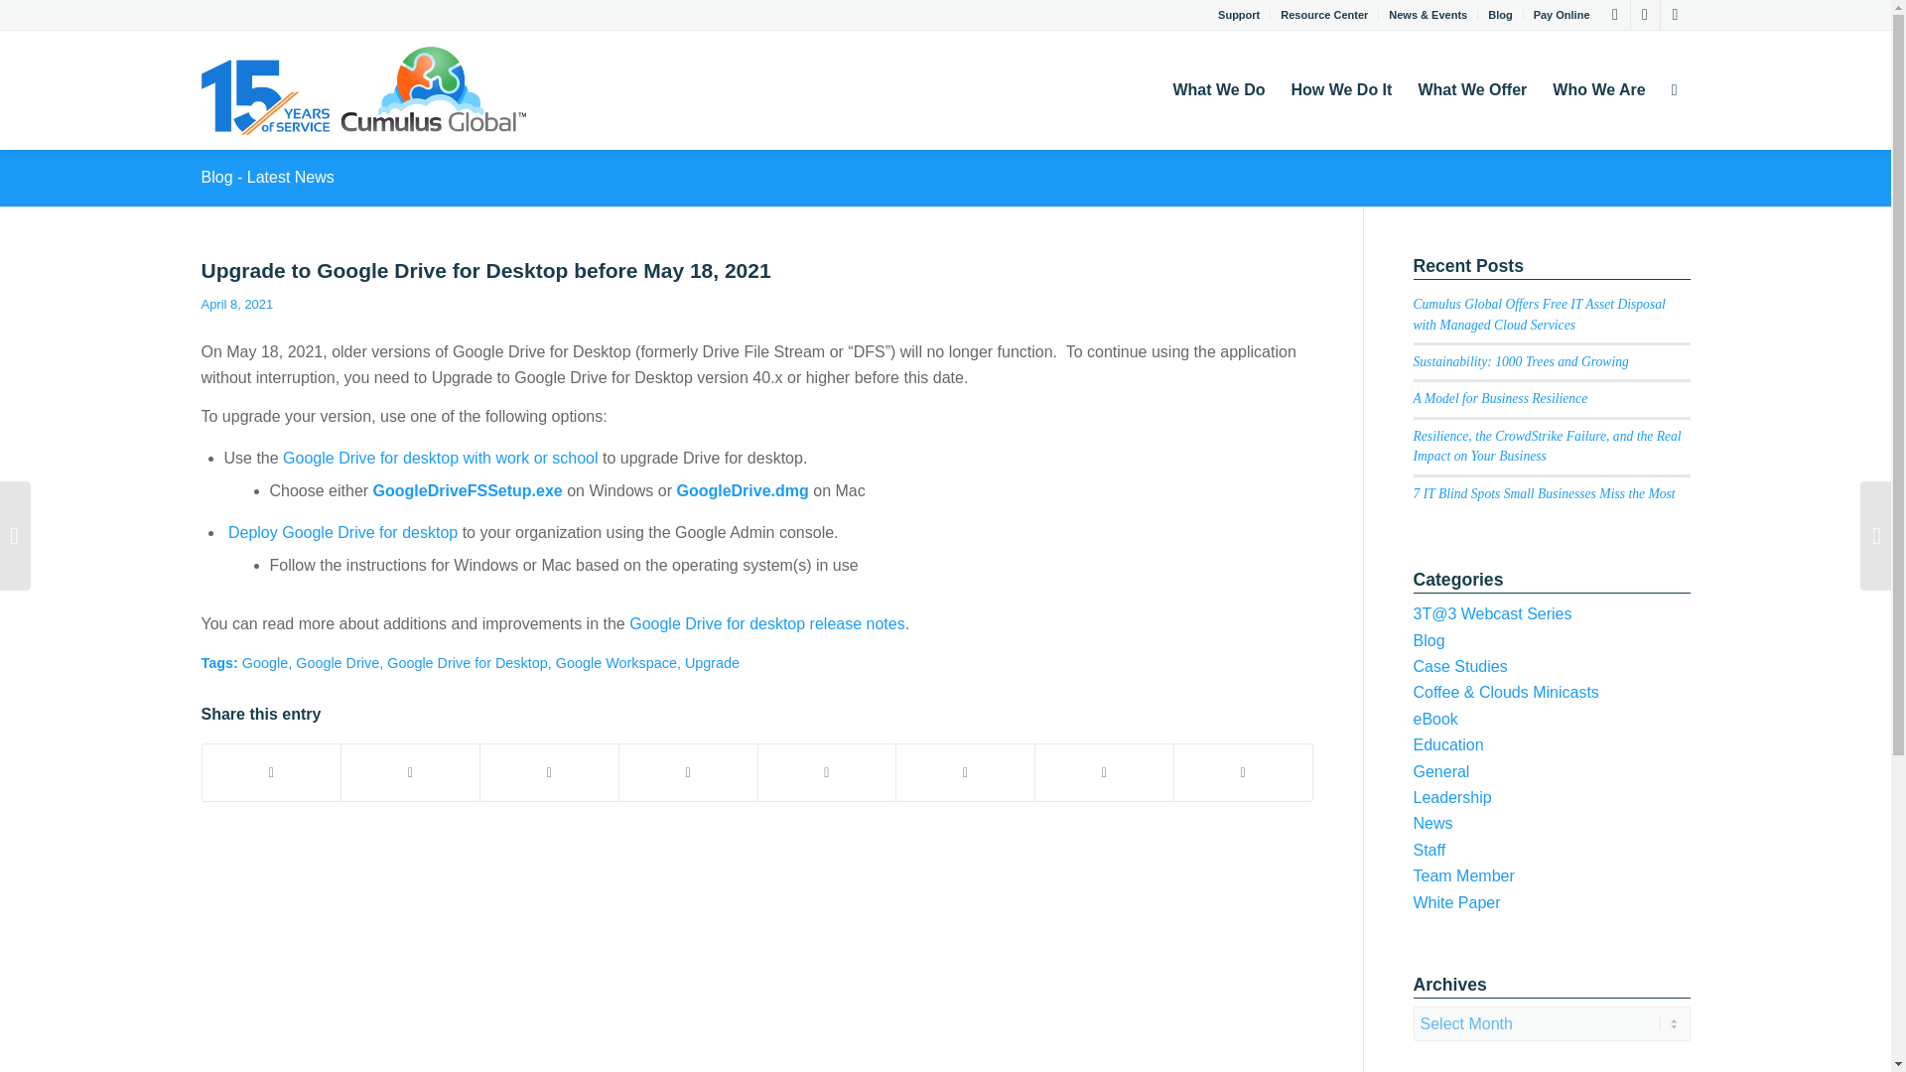  What do you see at coordinates (1239, 15) in the screenshot?
I see `Support` at bounding box center [1239, 15].